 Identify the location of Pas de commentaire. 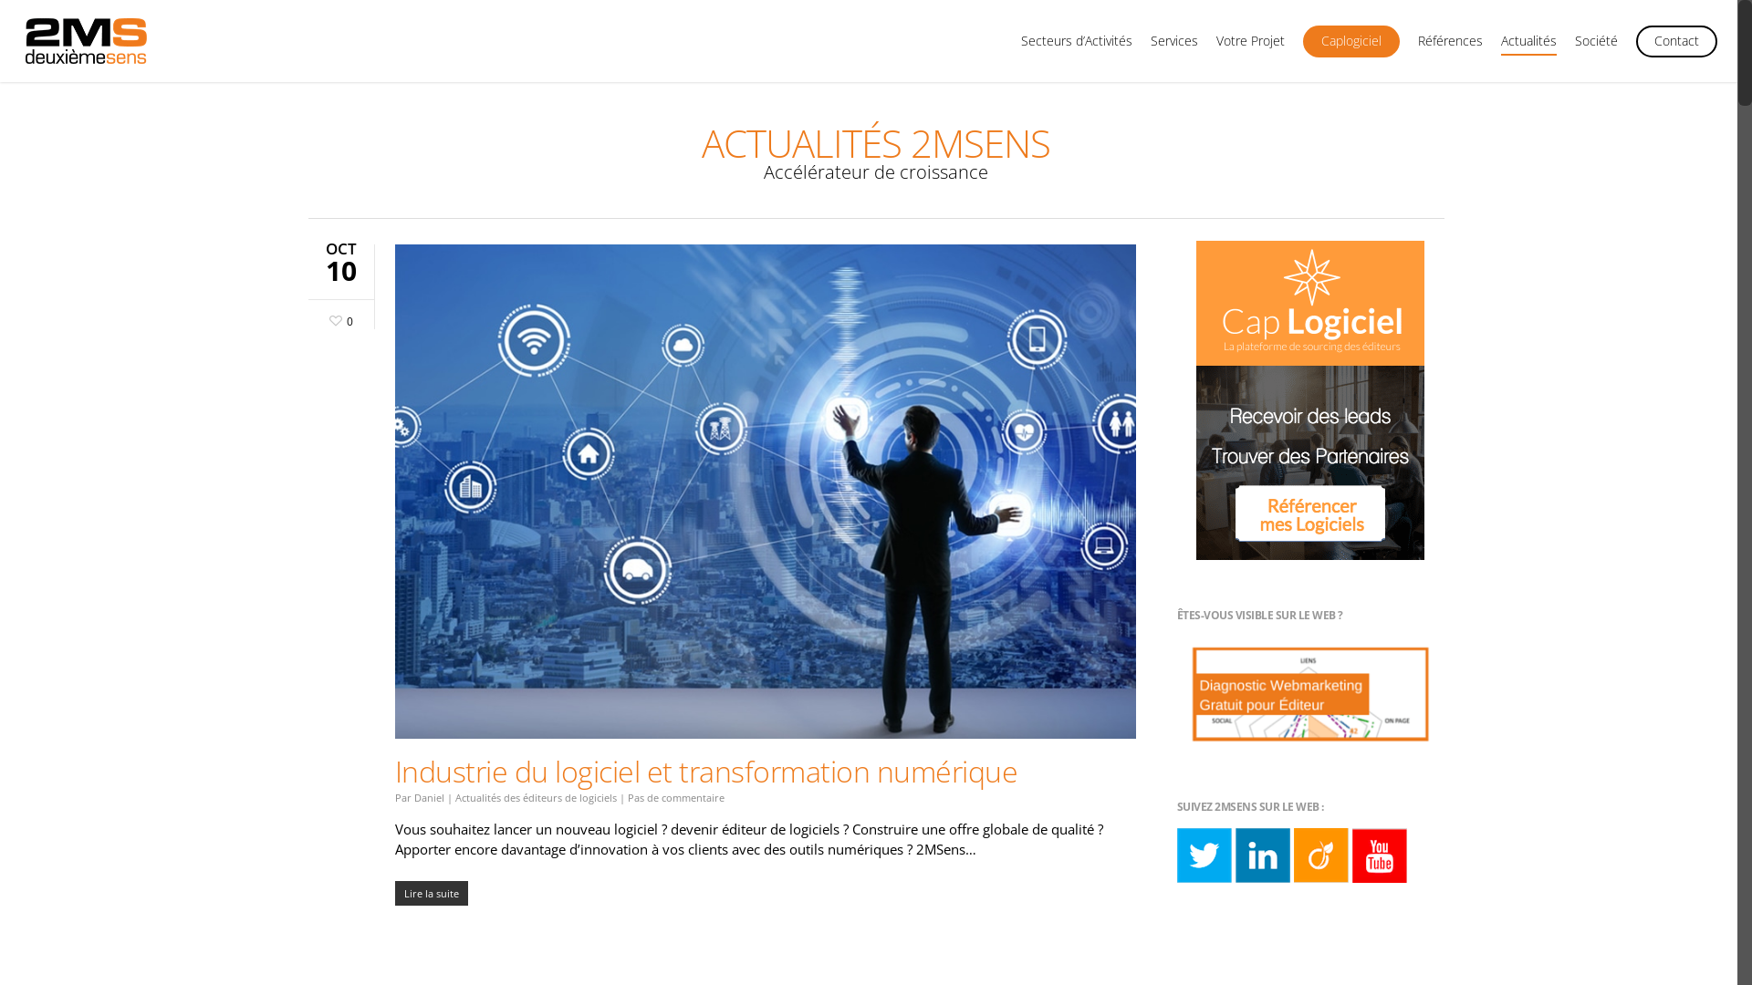
(676, 797).